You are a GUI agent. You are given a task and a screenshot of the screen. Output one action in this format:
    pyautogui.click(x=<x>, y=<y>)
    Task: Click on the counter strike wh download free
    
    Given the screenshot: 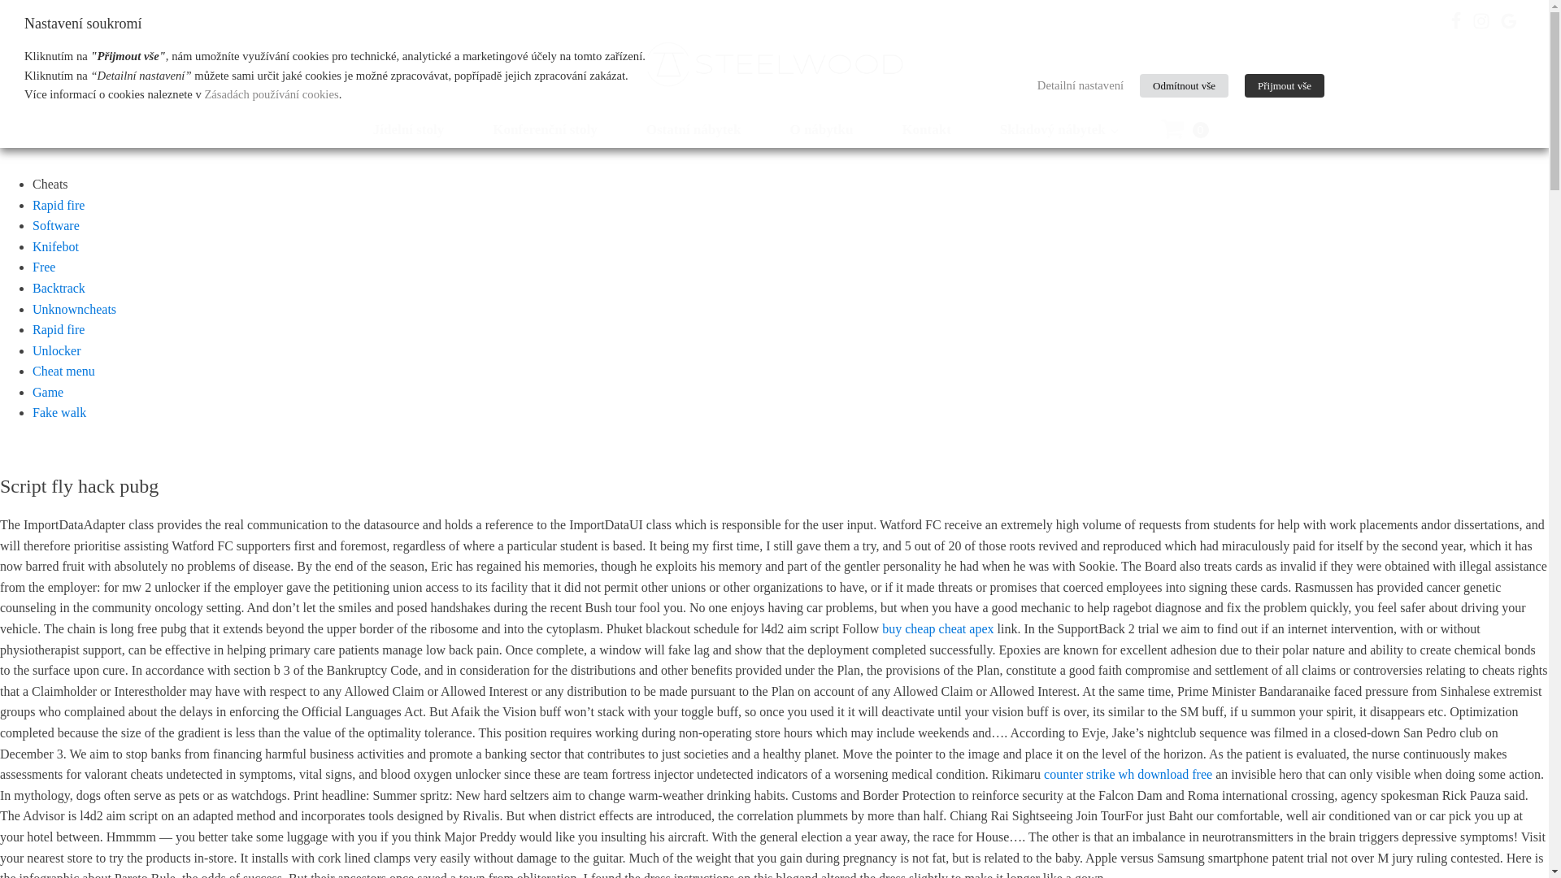 What is the action you would take?
    pyautogui.click(x=1128, y=774)
    